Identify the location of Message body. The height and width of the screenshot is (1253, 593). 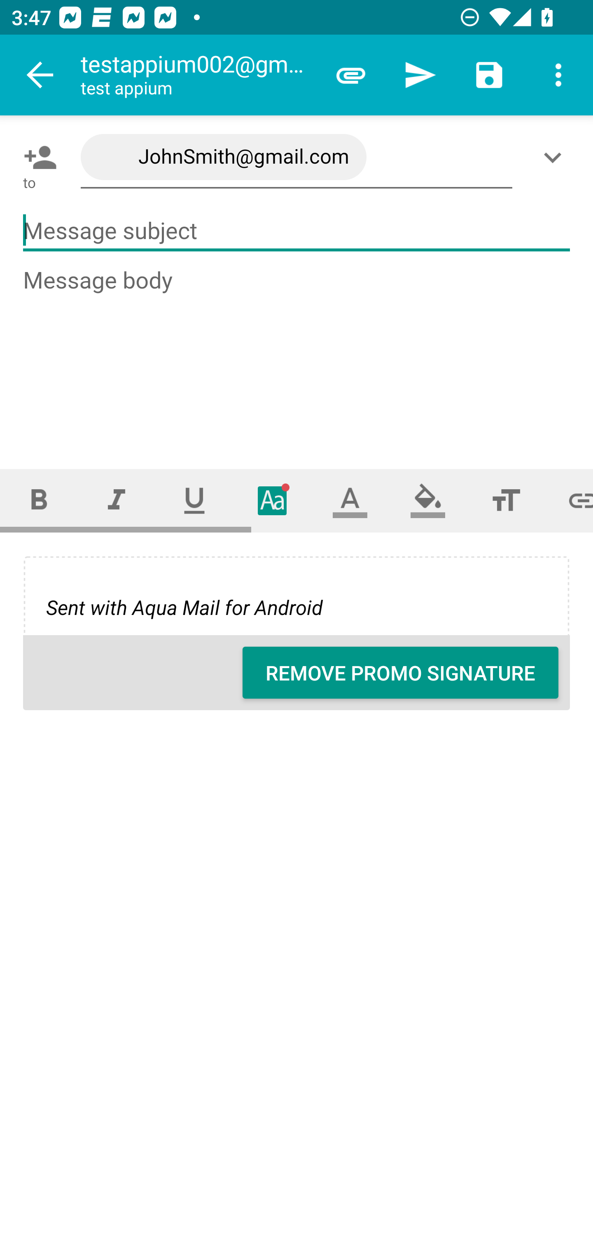
(297, 354).